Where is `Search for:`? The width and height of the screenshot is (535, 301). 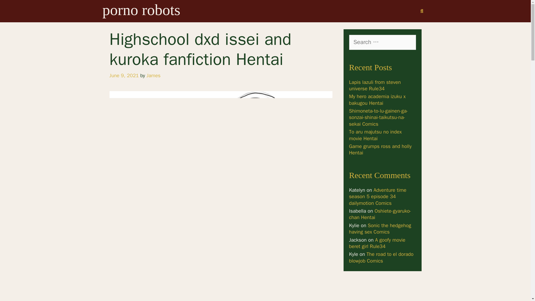 Search for: is located at coordinates (382, 42).